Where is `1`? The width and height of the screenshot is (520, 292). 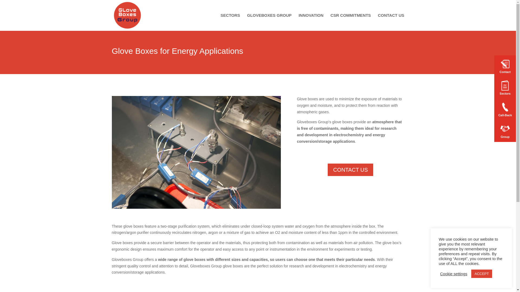 1 is located at coordinates (189, 198).